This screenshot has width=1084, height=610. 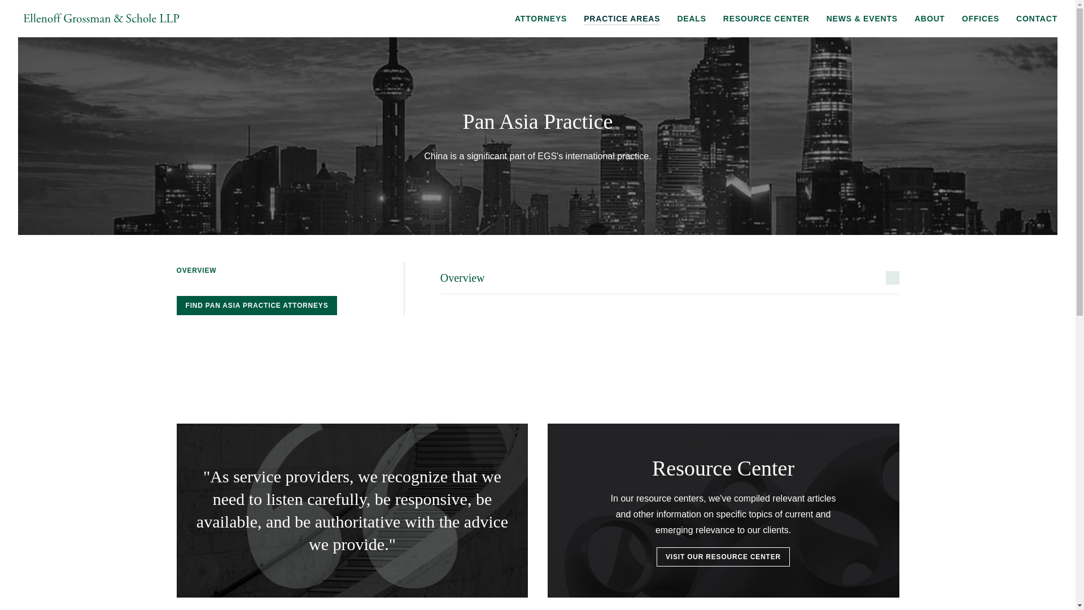 I want to click on ABOUT, so click(x=930, y=19).